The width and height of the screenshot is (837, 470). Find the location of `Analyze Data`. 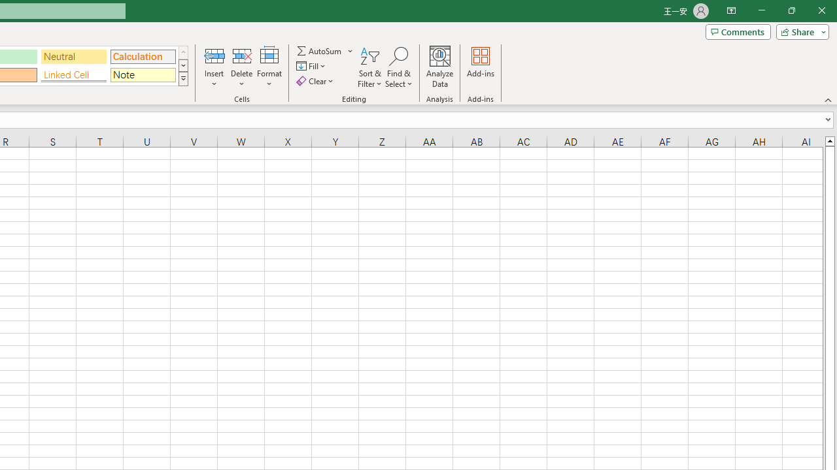

Analyze Data is located at coordinates (440, 67).